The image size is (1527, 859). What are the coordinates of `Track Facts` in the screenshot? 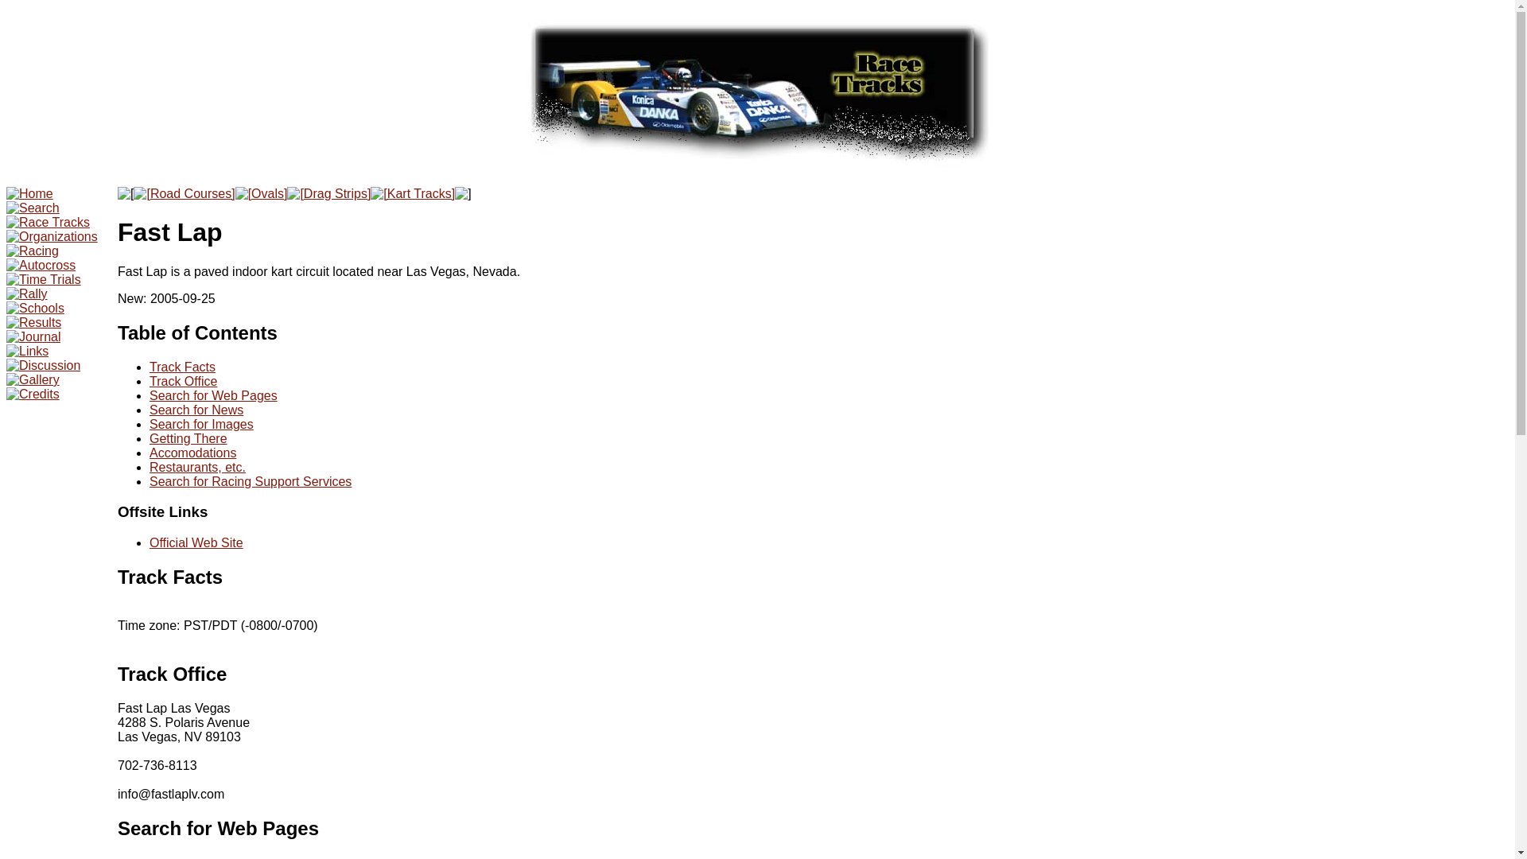 It's located at (170, 576).